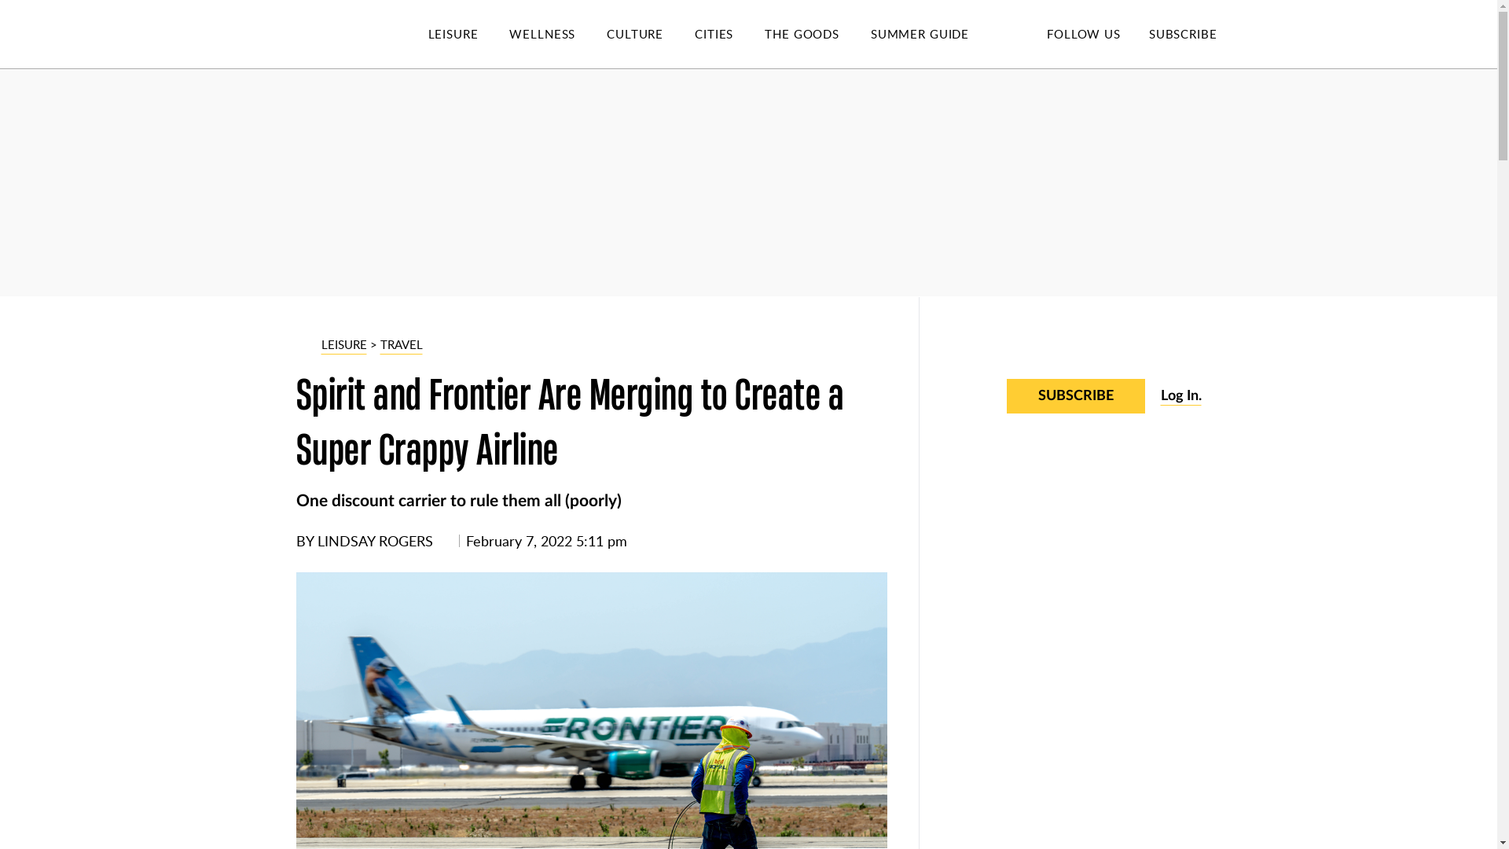  I want to click on CULTURE, so click(650, 35).